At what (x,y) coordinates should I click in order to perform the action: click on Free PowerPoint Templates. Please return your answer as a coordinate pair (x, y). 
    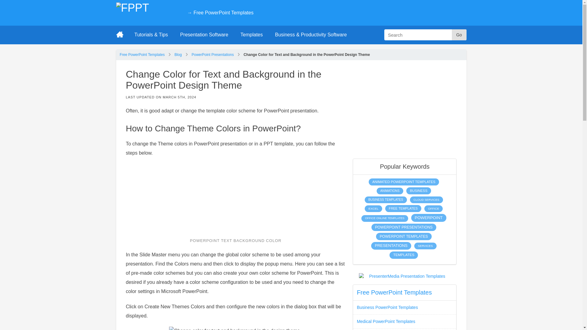
    Looking at the image, I should click on (142, 54).